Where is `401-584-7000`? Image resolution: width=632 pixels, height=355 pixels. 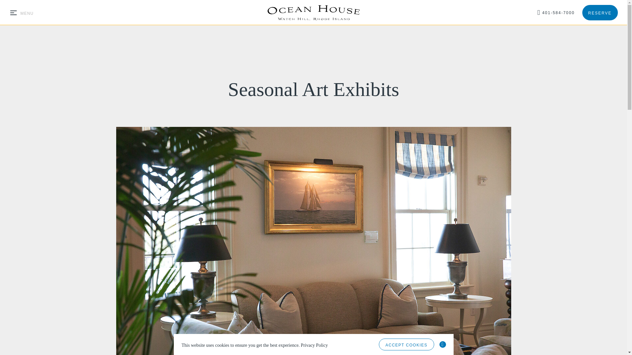
401-584-7000 is located at coordinates (556, 12).